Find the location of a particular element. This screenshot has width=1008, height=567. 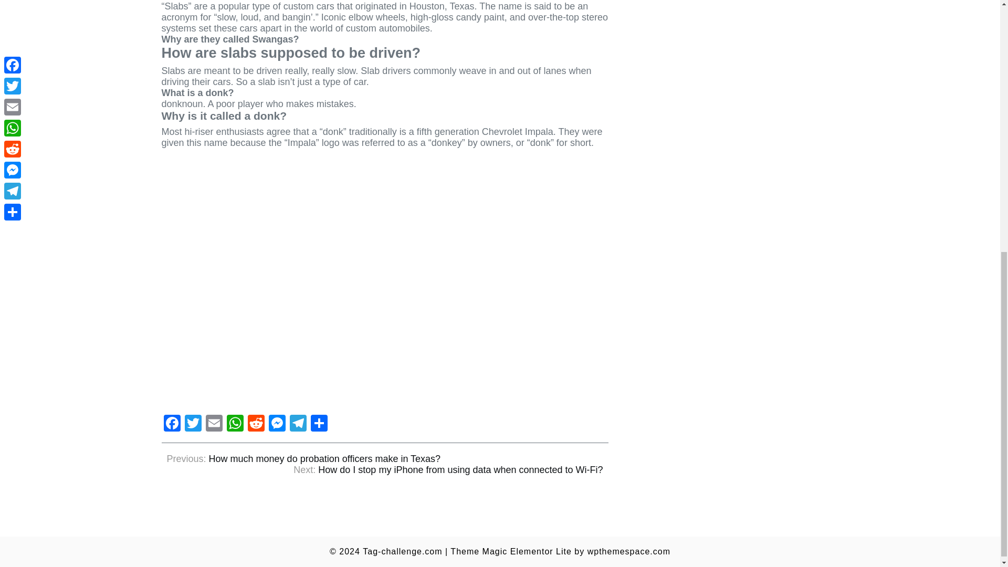

Telegram is located at coordinates (298, 424).